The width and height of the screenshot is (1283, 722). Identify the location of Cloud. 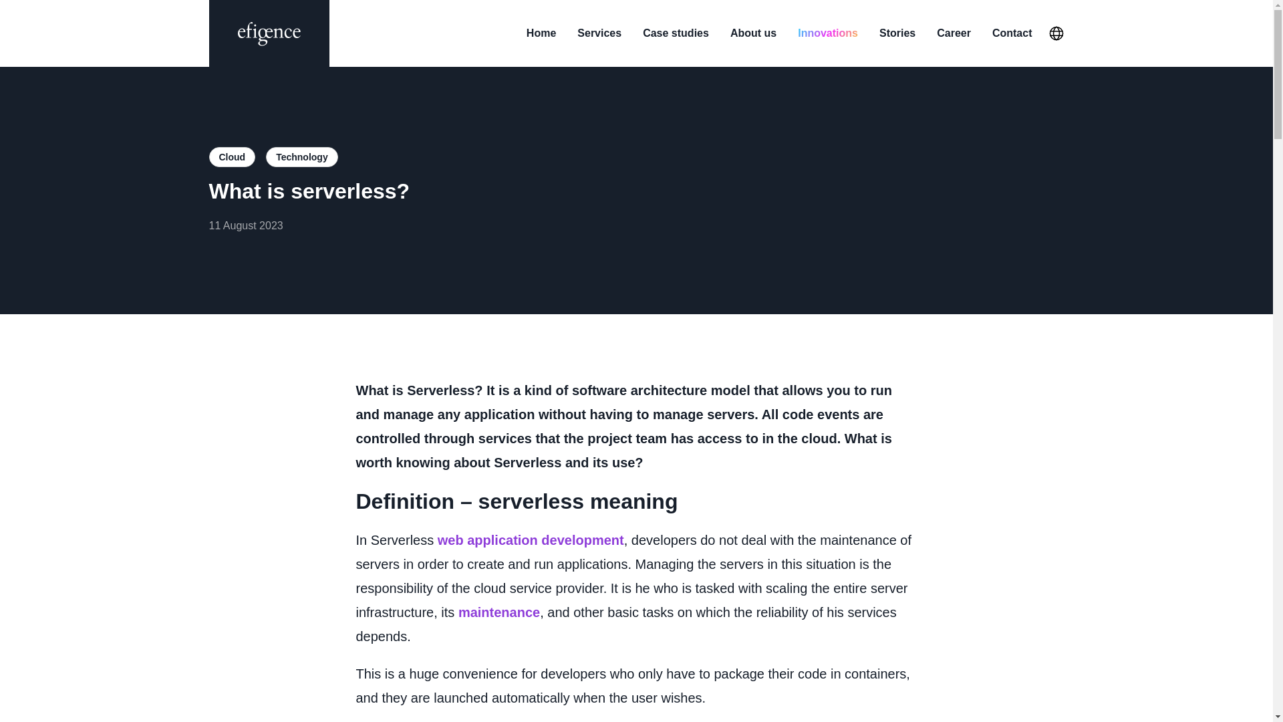
(231, 156).